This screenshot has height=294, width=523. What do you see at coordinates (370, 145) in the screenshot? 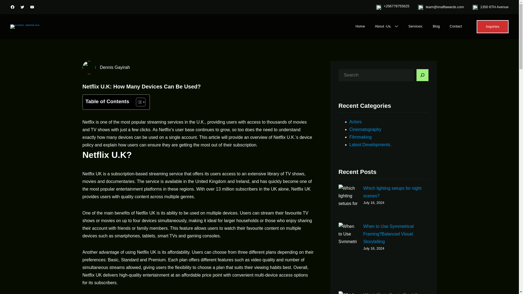
I see `Latest Developments.` at bounding box center [370, 145].